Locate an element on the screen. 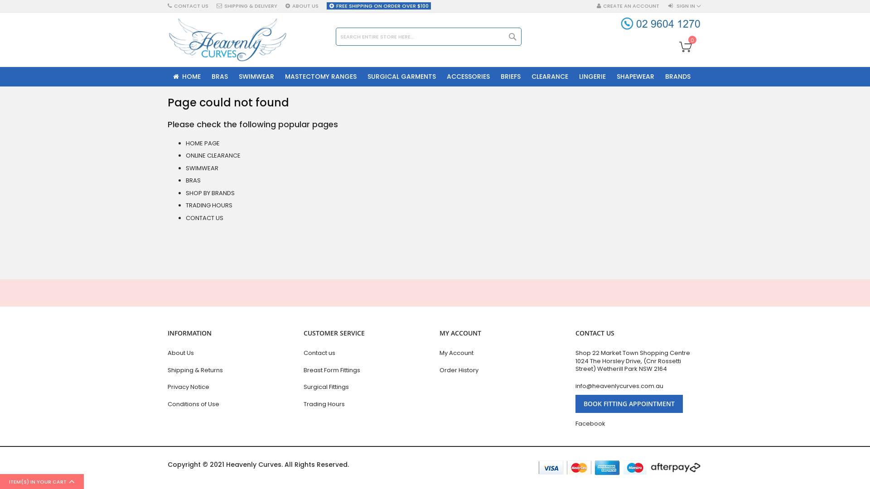 The height and width of the screenshot is (489, 870). SHAPEWEAR is located at coordinates (635, 77).